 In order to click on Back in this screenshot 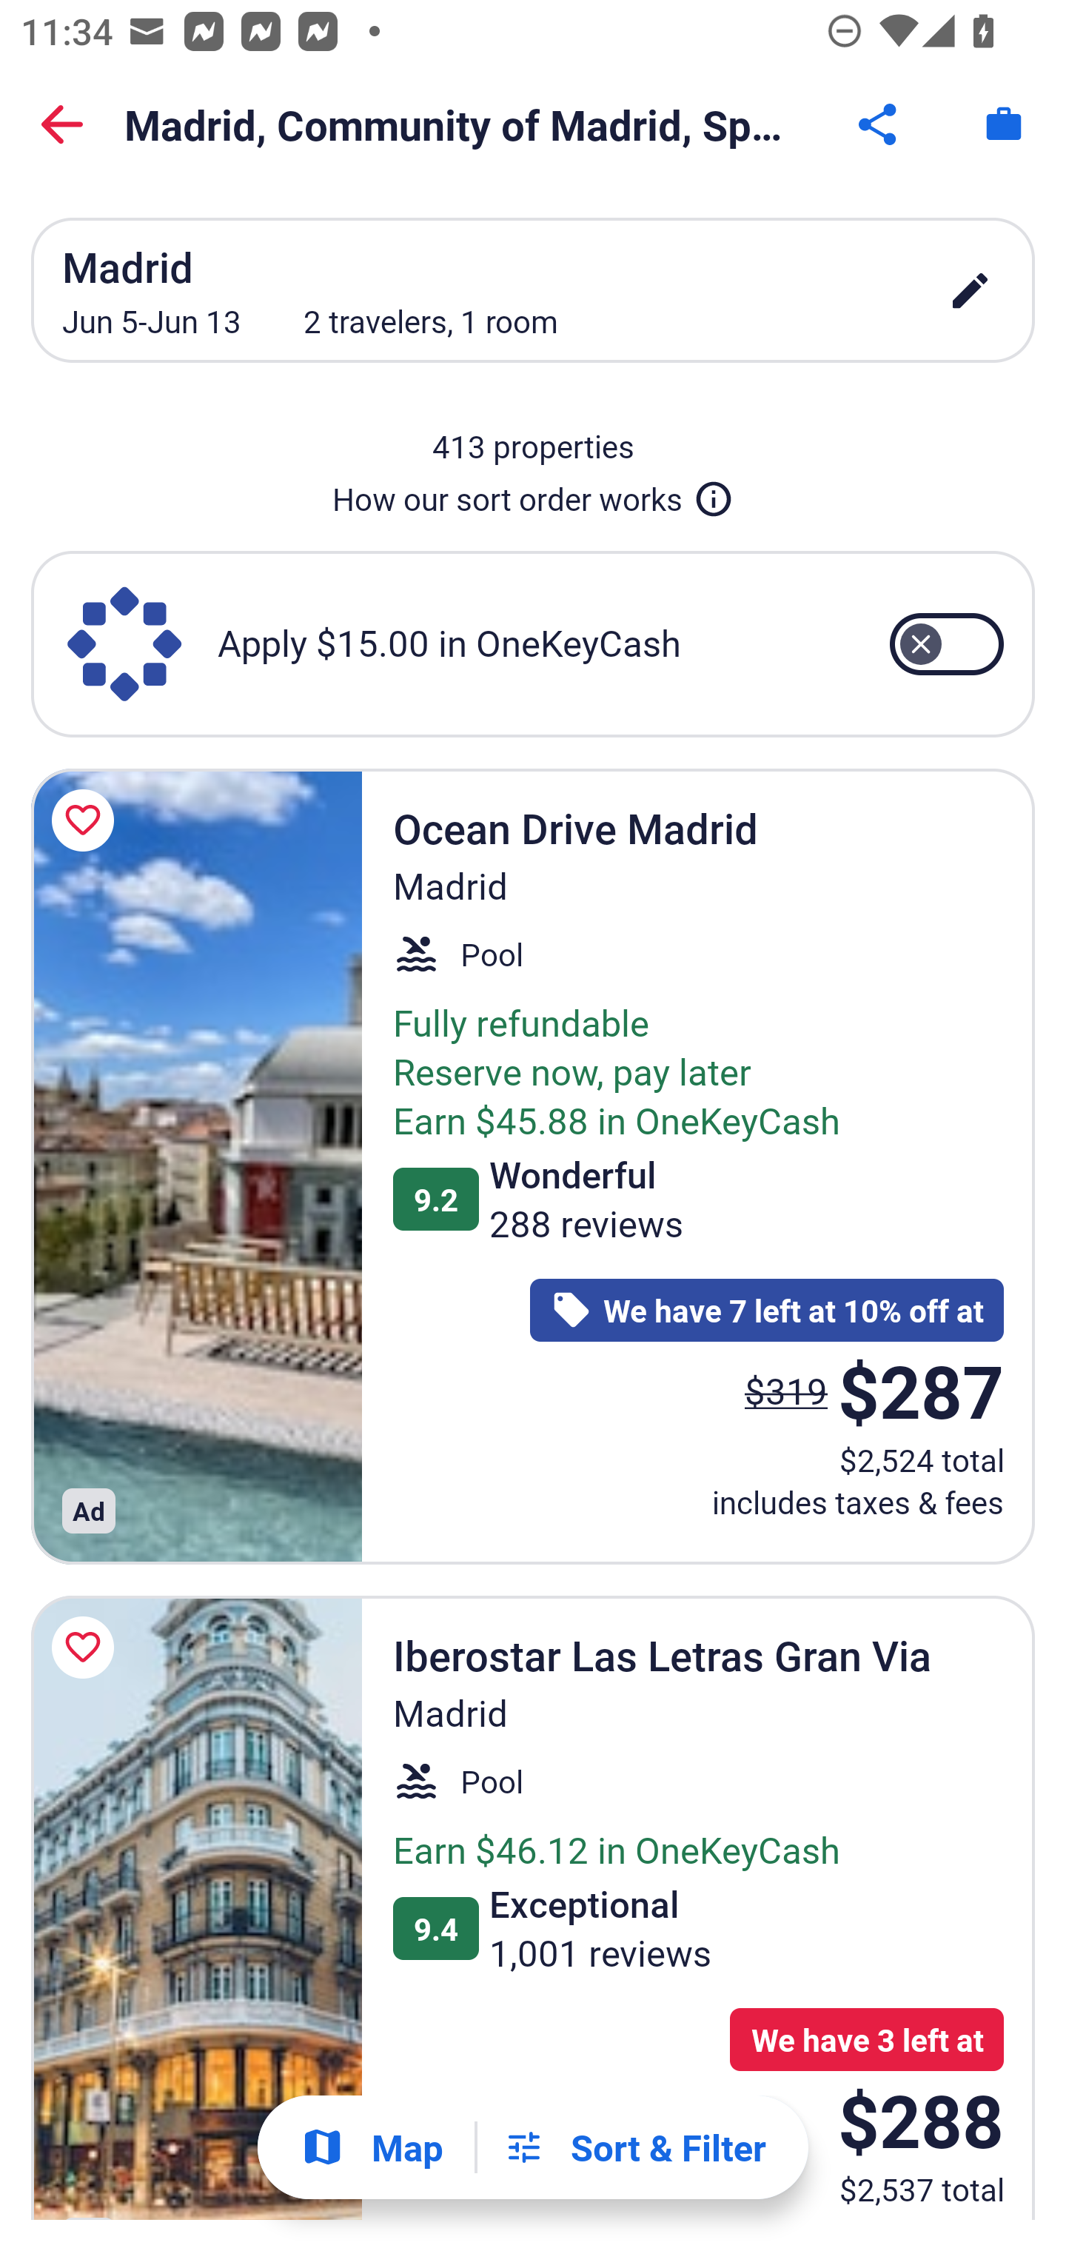, I will do `click(62, 124)`.